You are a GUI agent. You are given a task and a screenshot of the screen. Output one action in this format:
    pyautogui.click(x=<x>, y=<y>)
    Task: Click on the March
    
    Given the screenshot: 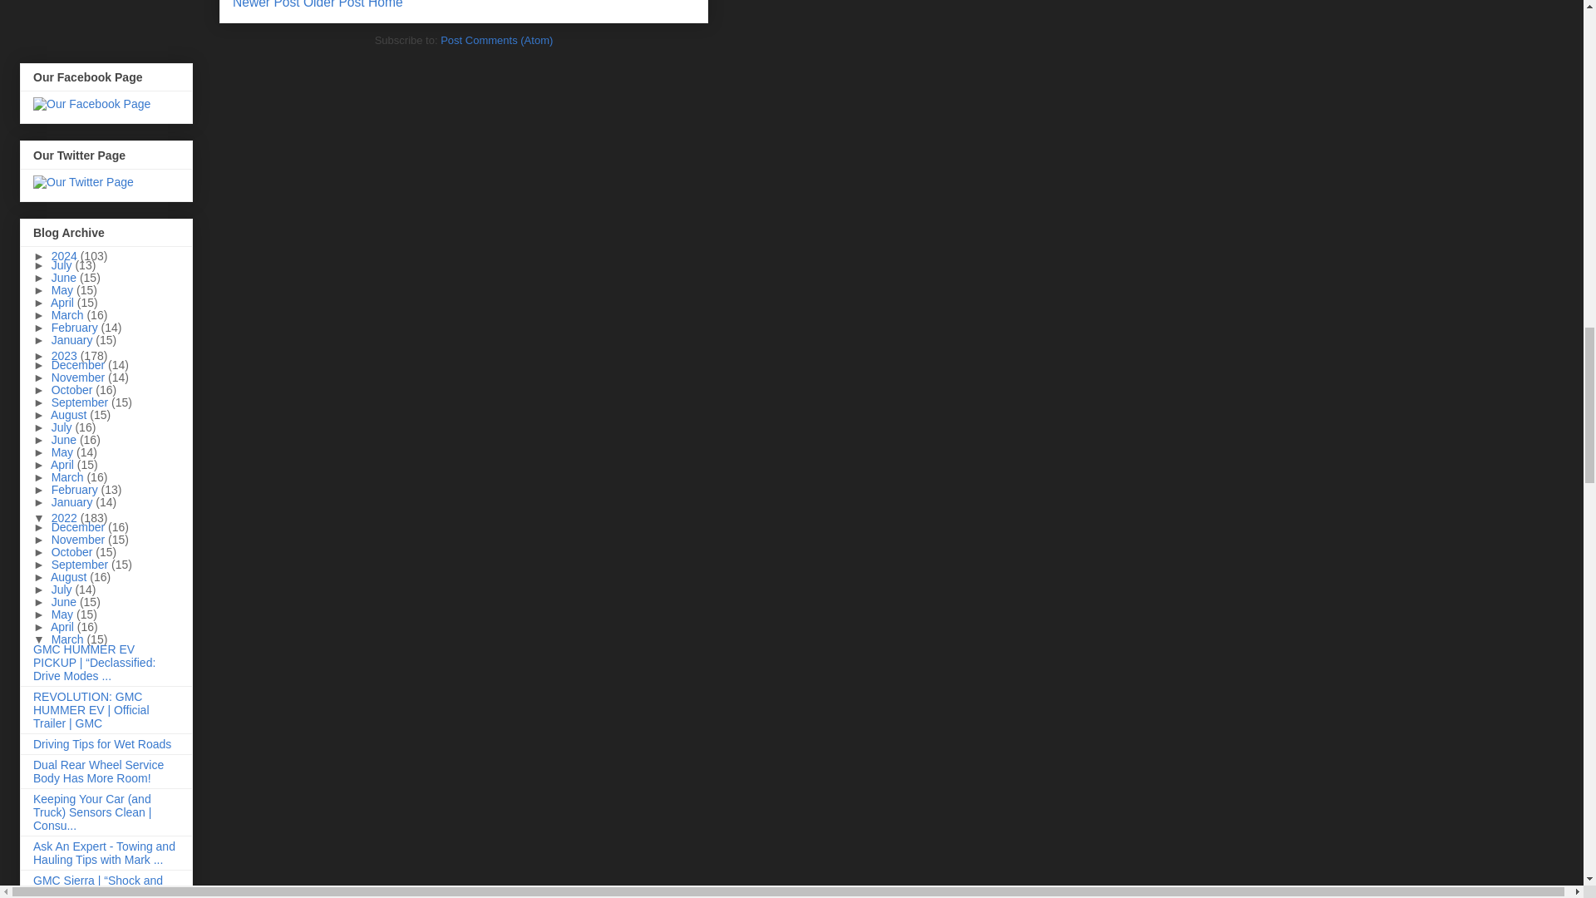 What is the action you would take?
    pyautogui.click(x=69, y=314)
    